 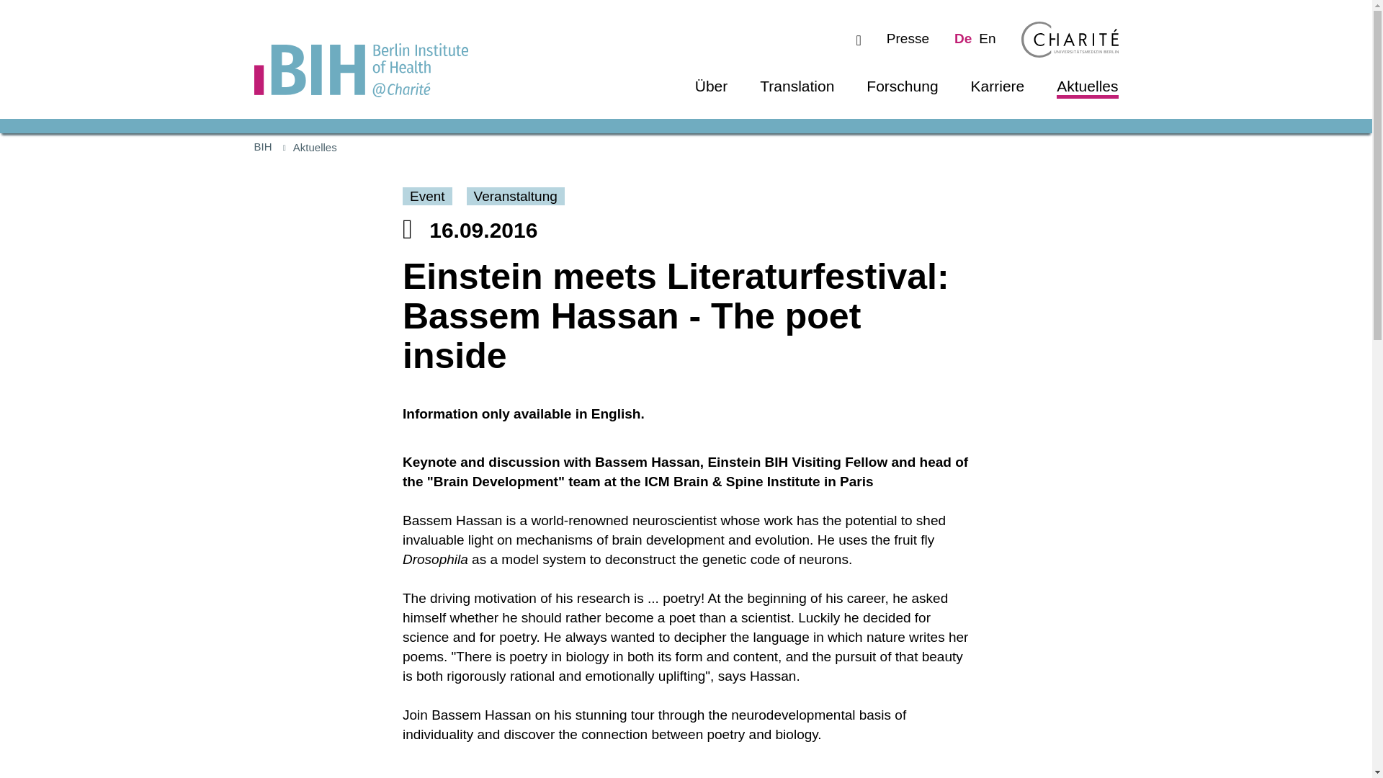 What do you see at coordinates (962, 38) in the screenshot?
I see `deutsch` at bounding box center [962, 38].